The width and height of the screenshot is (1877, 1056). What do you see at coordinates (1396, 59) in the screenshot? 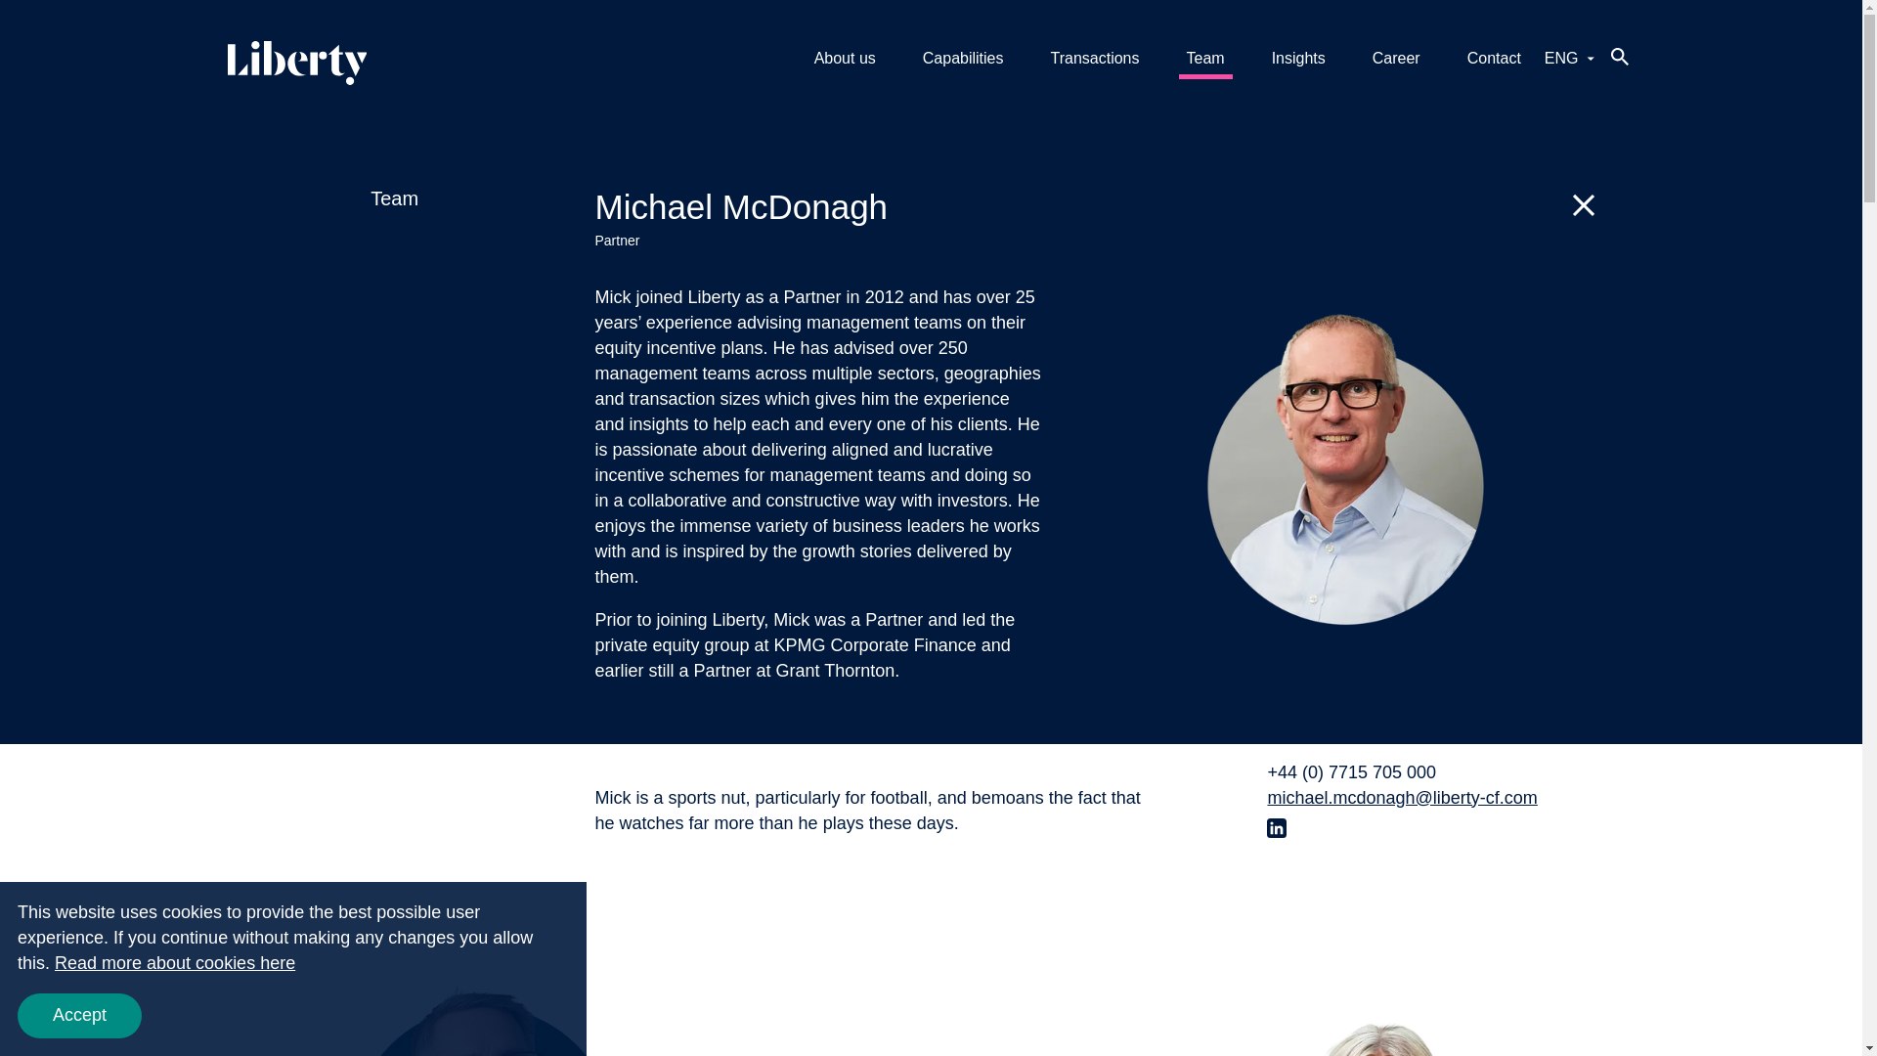
I see `Career` at bounding box center [1396, 59].